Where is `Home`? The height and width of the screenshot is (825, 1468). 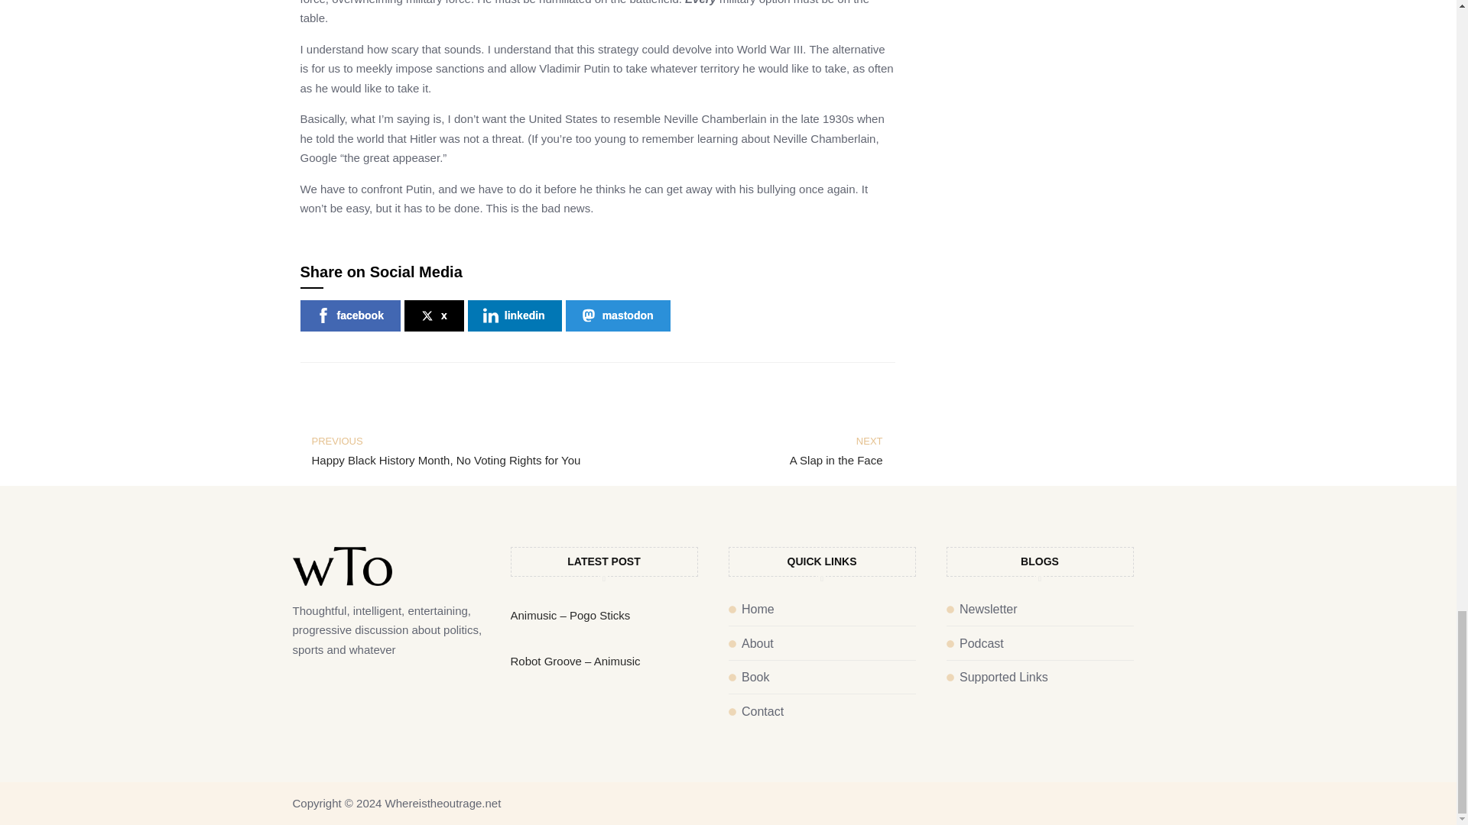 Home is located at coordinates (821, 677).